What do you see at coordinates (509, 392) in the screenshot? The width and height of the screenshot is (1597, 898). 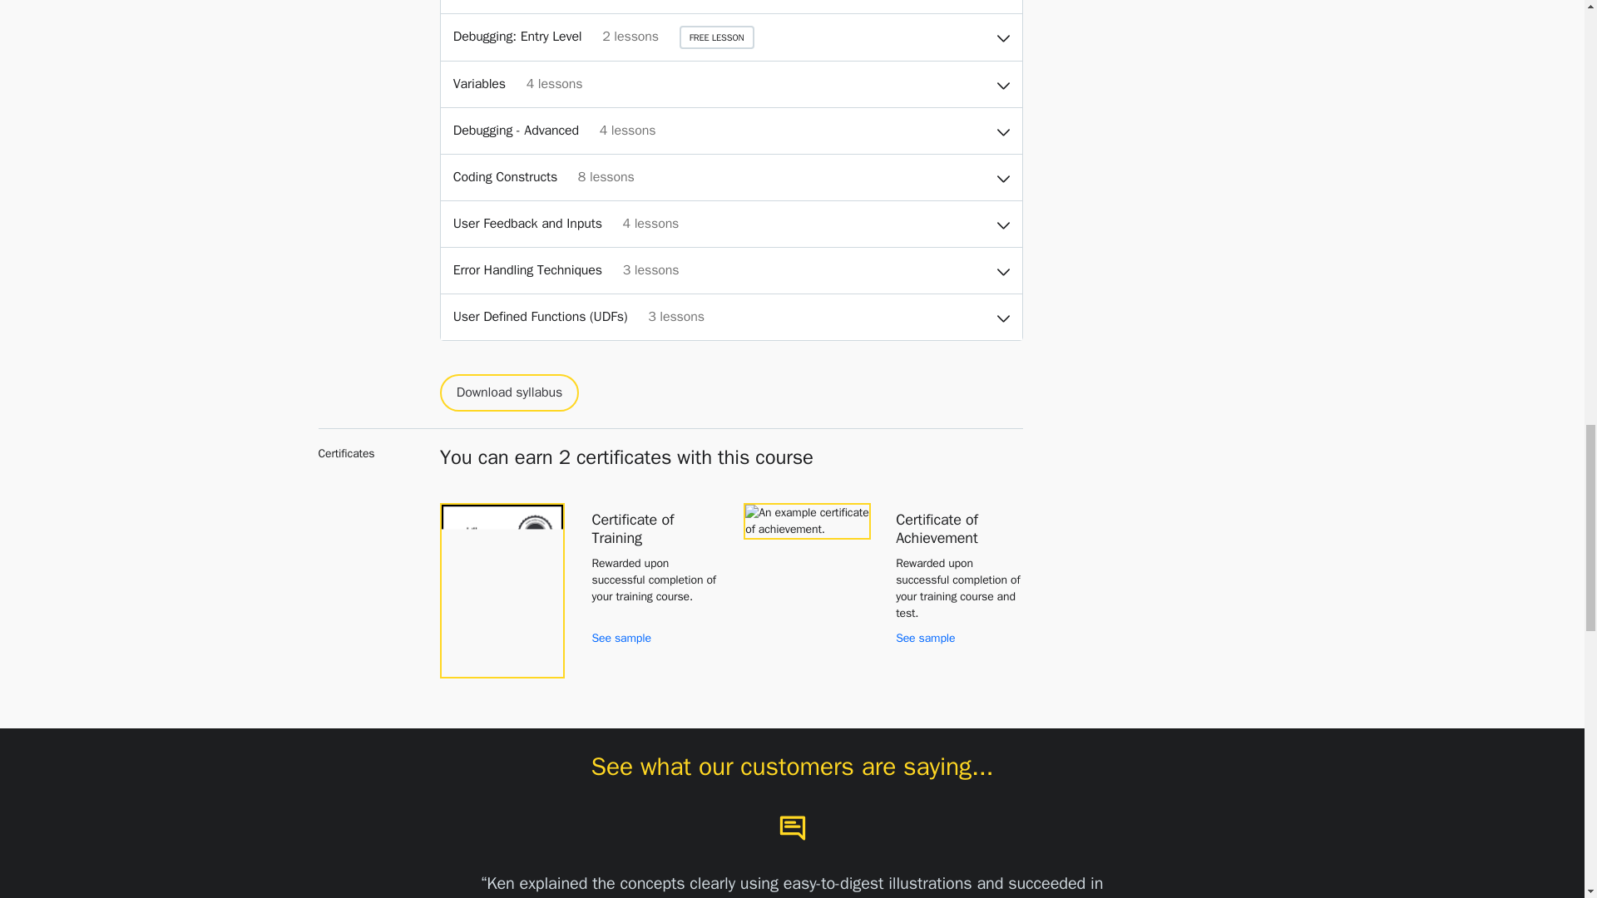 I see `Download syllabus` at bounding box center [509, 392].